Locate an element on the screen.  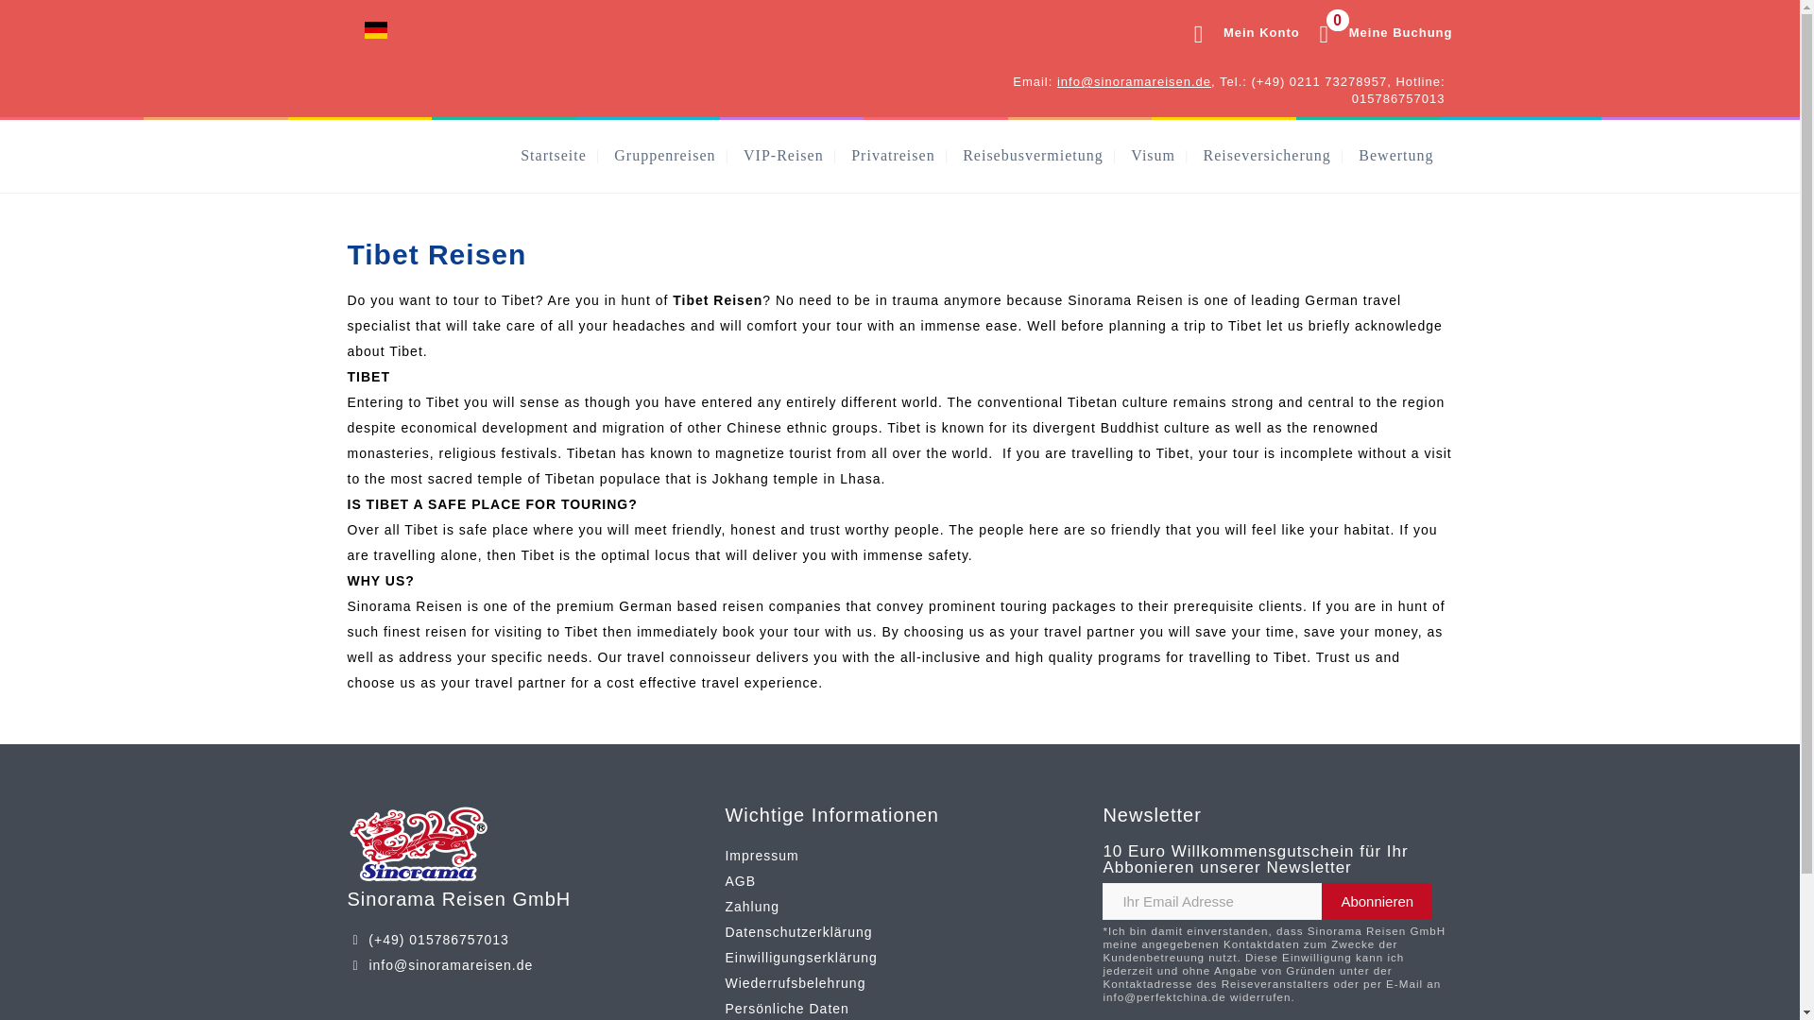
Privatreisen is located at coordinates (892, 155).